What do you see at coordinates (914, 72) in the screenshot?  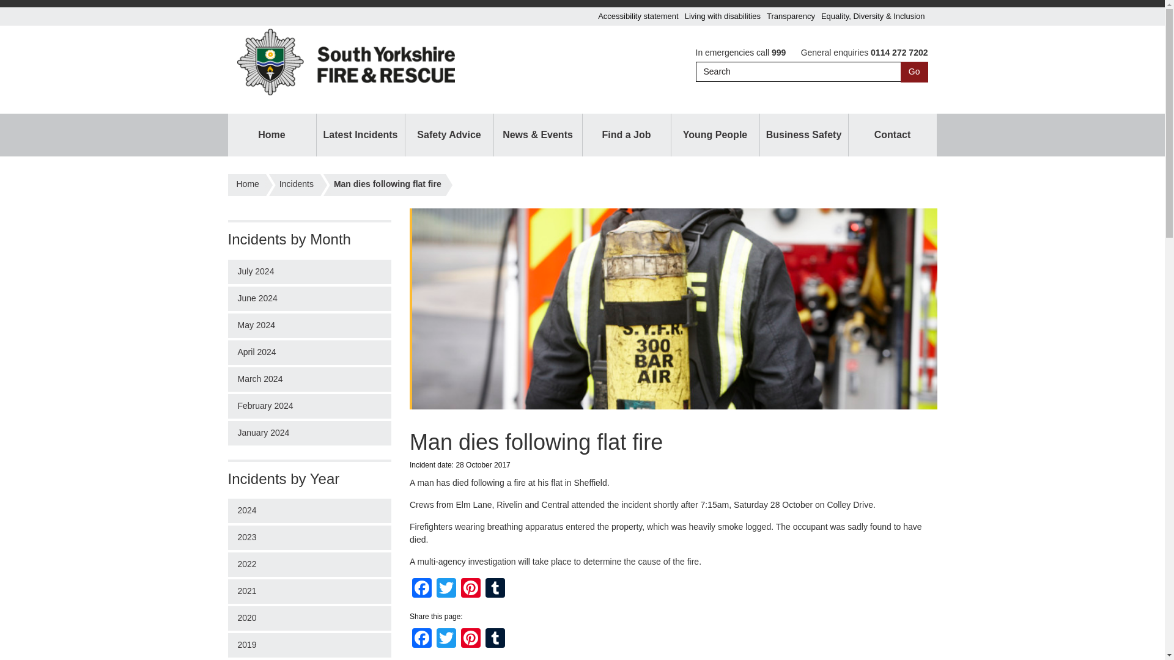 I see `Go` at bounding box center [914, 72].